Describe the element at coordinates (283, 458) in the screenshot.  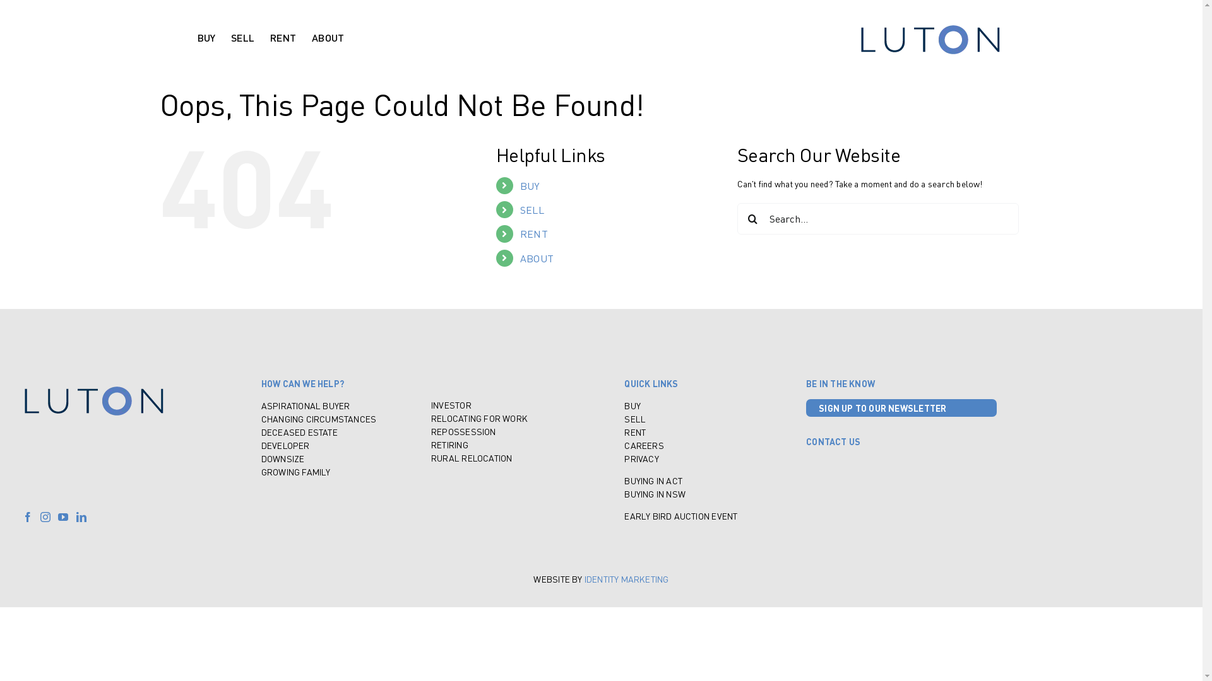
I see `DOWNSIZE` at that location.